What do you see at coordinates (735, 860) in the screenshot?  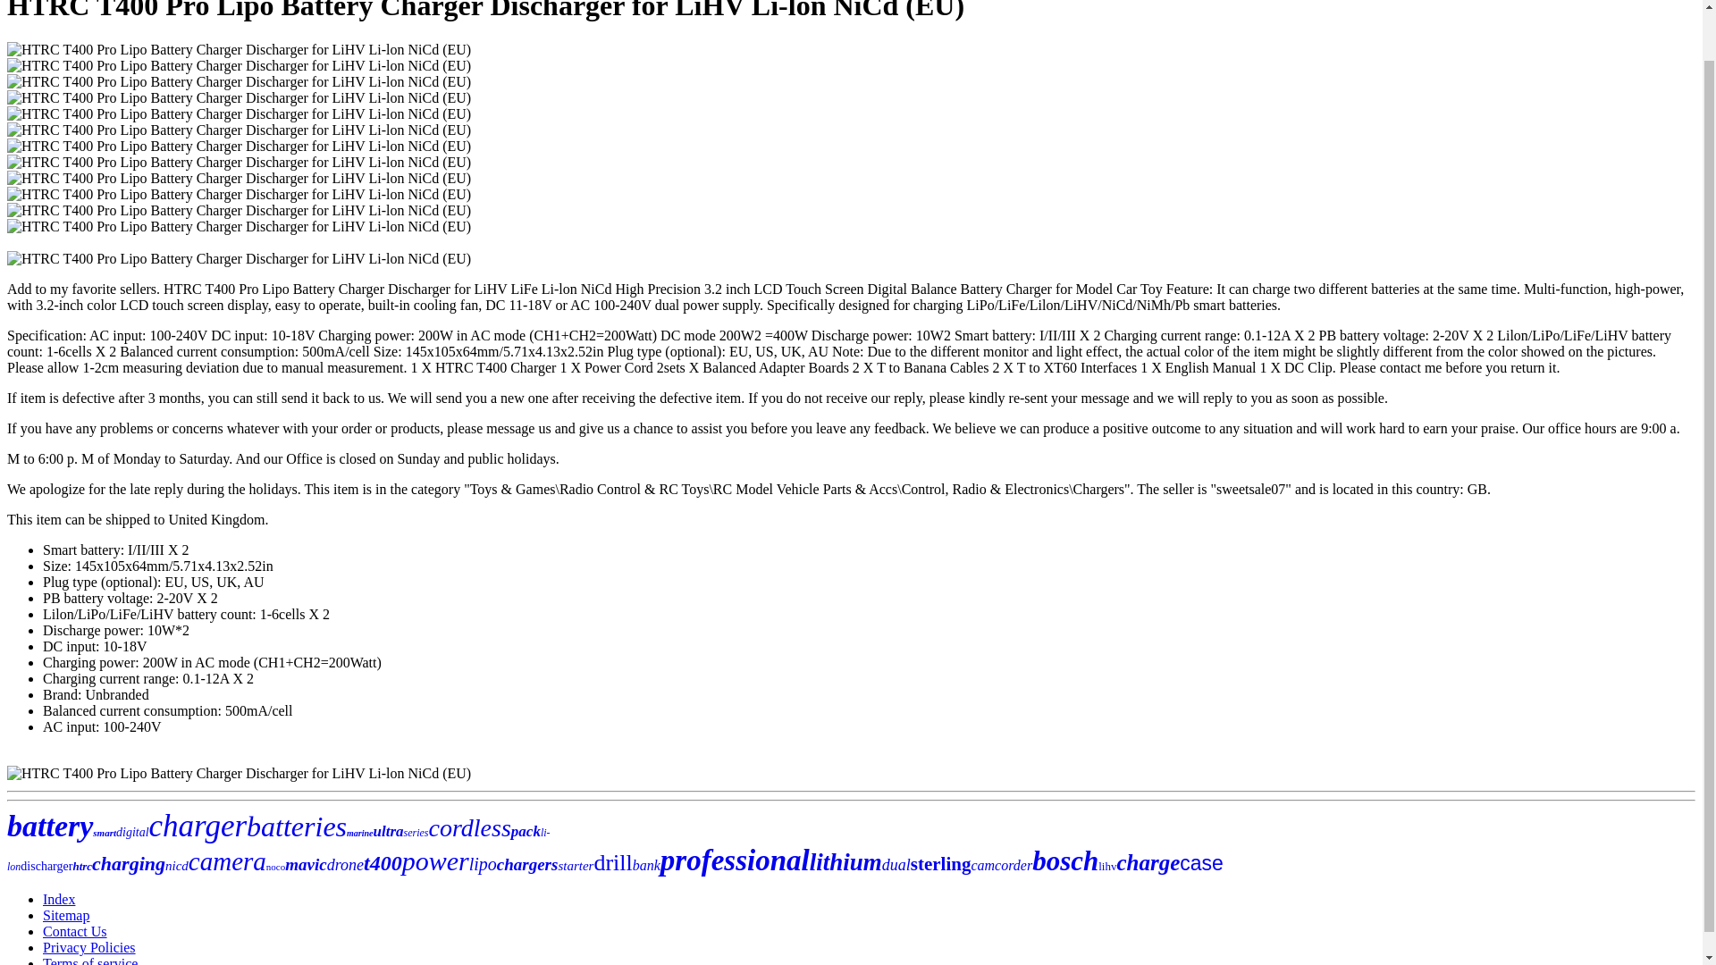 I see `professional` at bounding box center [735, 860].